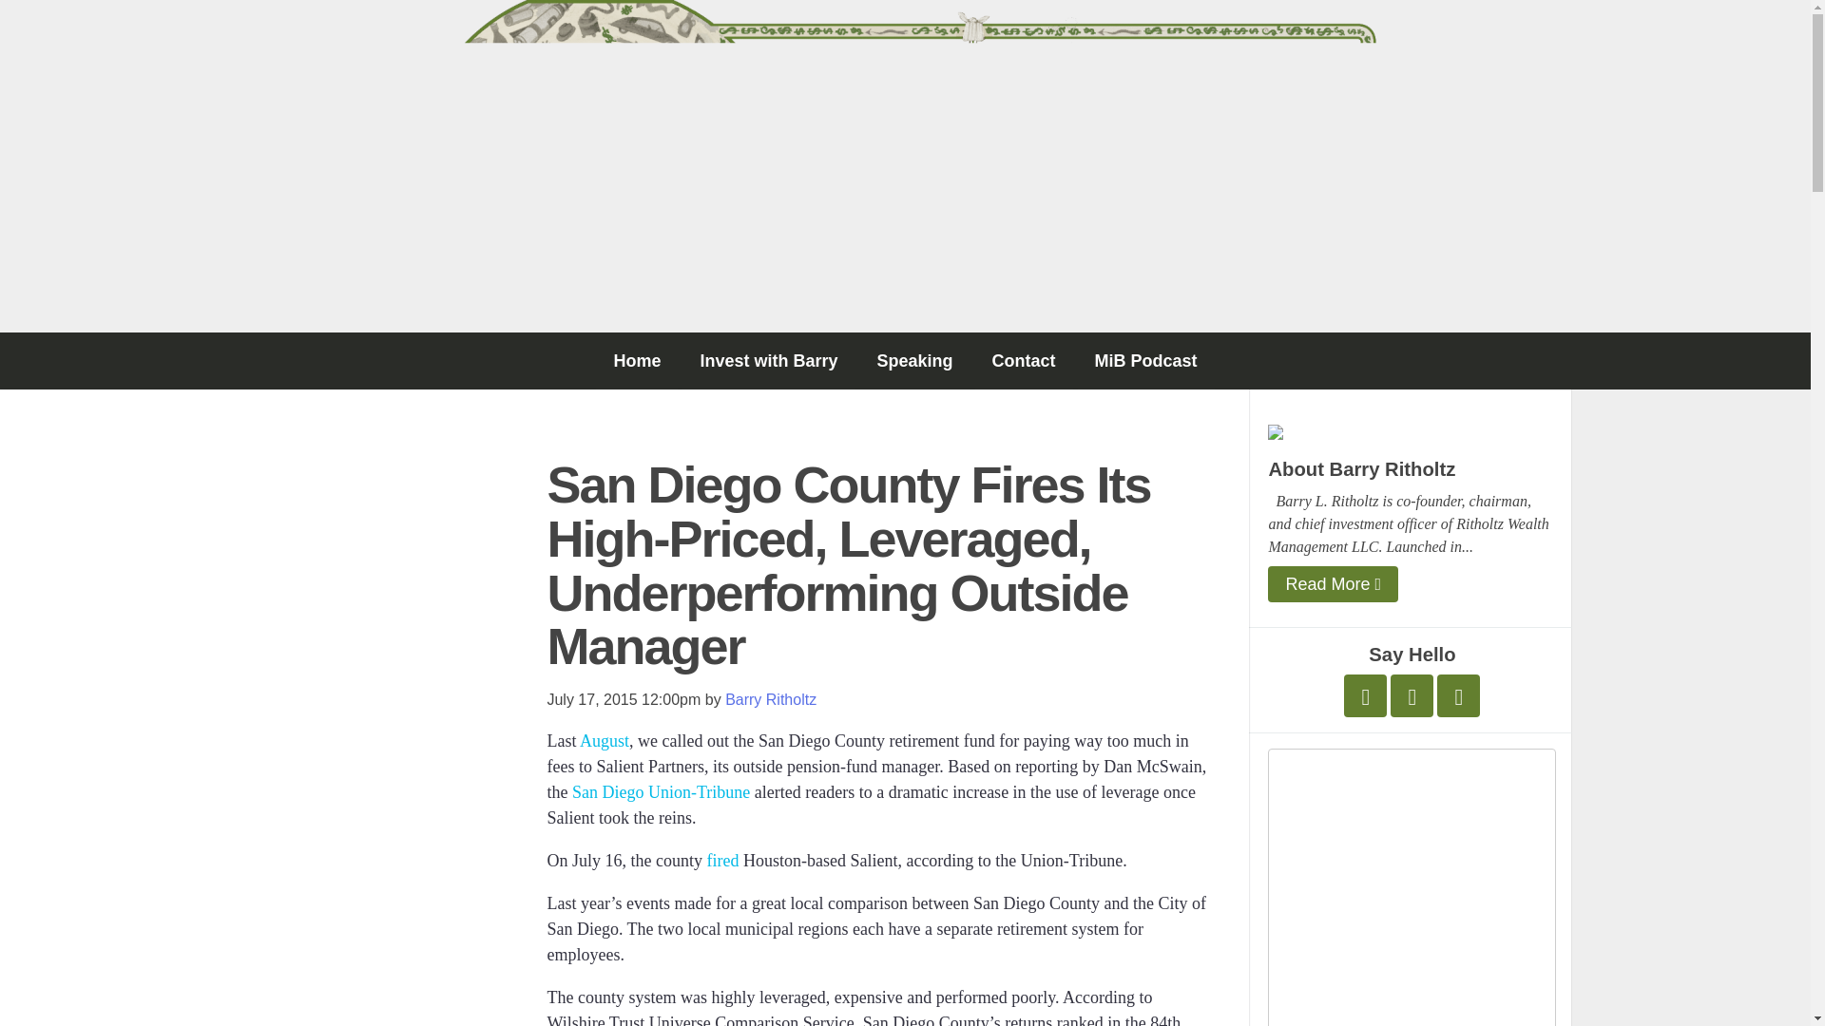  Describe the element at coordinates (605, 741) in the screenshot. I see `August` at that location.